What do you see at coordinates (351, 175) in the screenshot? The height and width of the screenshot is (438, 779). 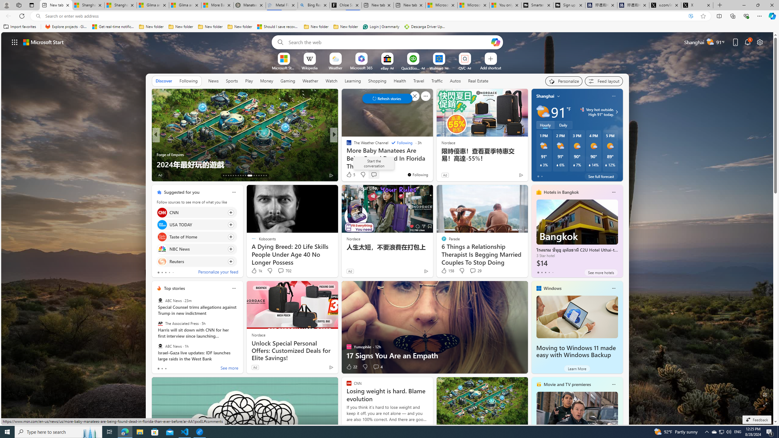 I see `5 Like` at bounding box center [351, 175].